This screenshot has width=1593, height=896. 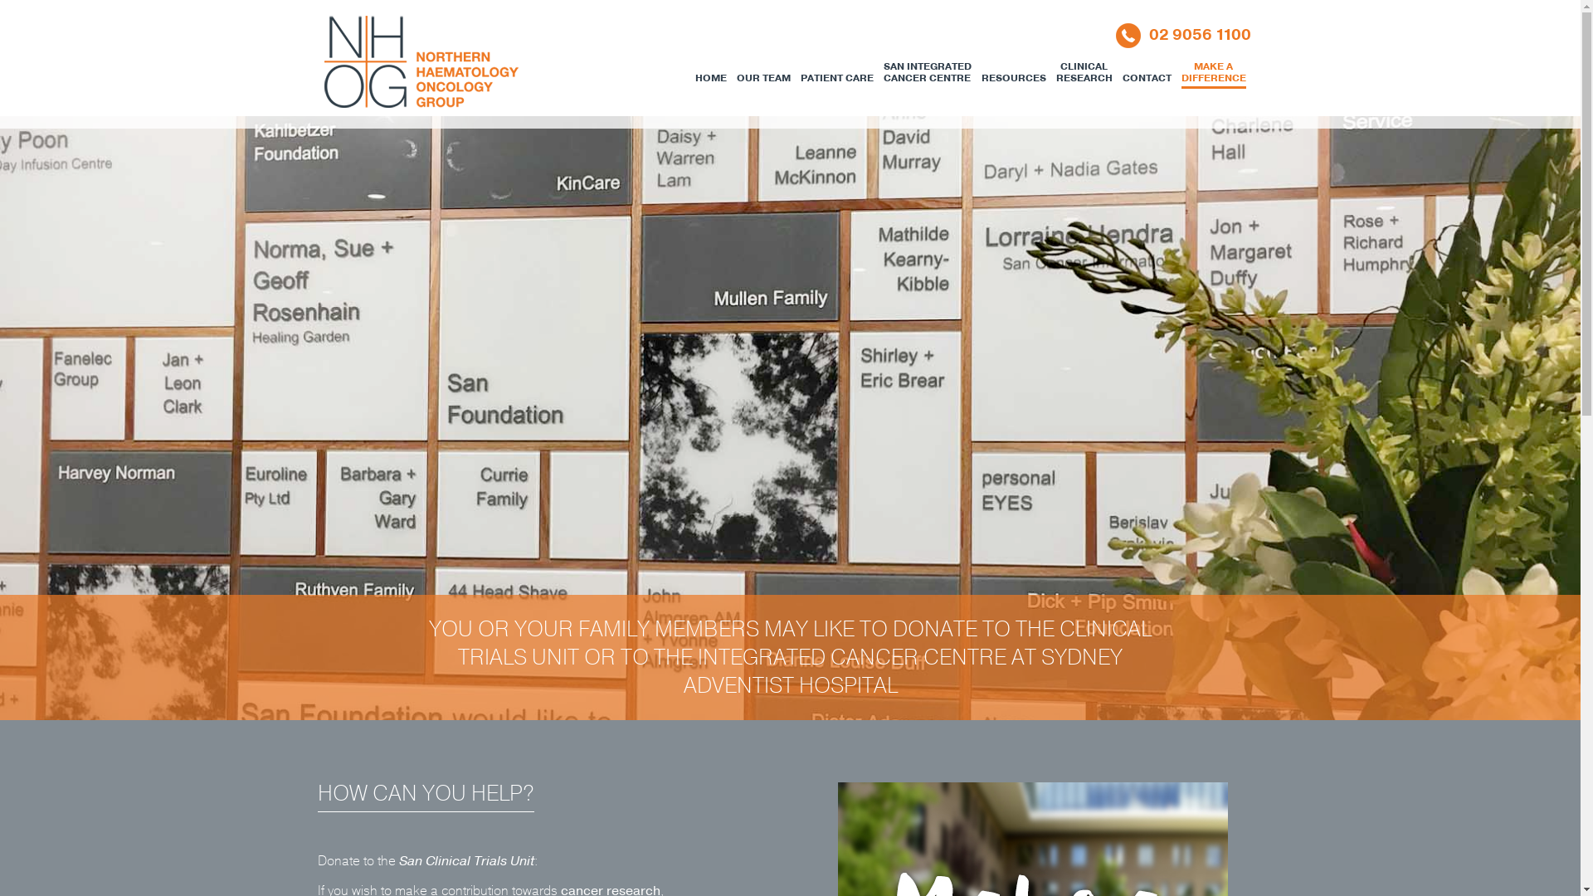 I want to click on CLINICAL
RESEARCH, so click(x=1084, y=69).